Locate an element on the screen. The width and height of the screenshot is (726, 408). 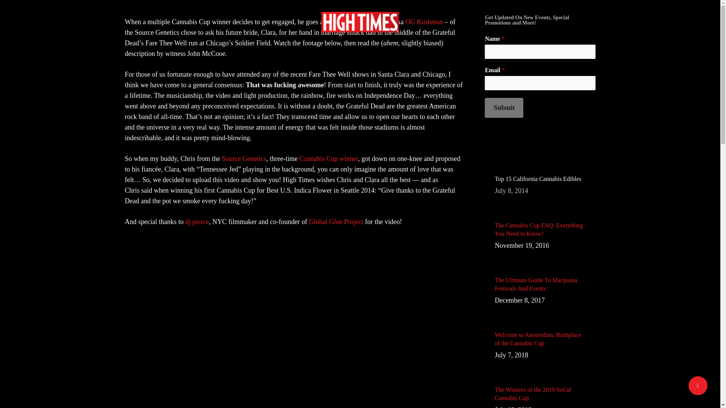
Cannabis Cup winner is located at coordinates (328, 159).